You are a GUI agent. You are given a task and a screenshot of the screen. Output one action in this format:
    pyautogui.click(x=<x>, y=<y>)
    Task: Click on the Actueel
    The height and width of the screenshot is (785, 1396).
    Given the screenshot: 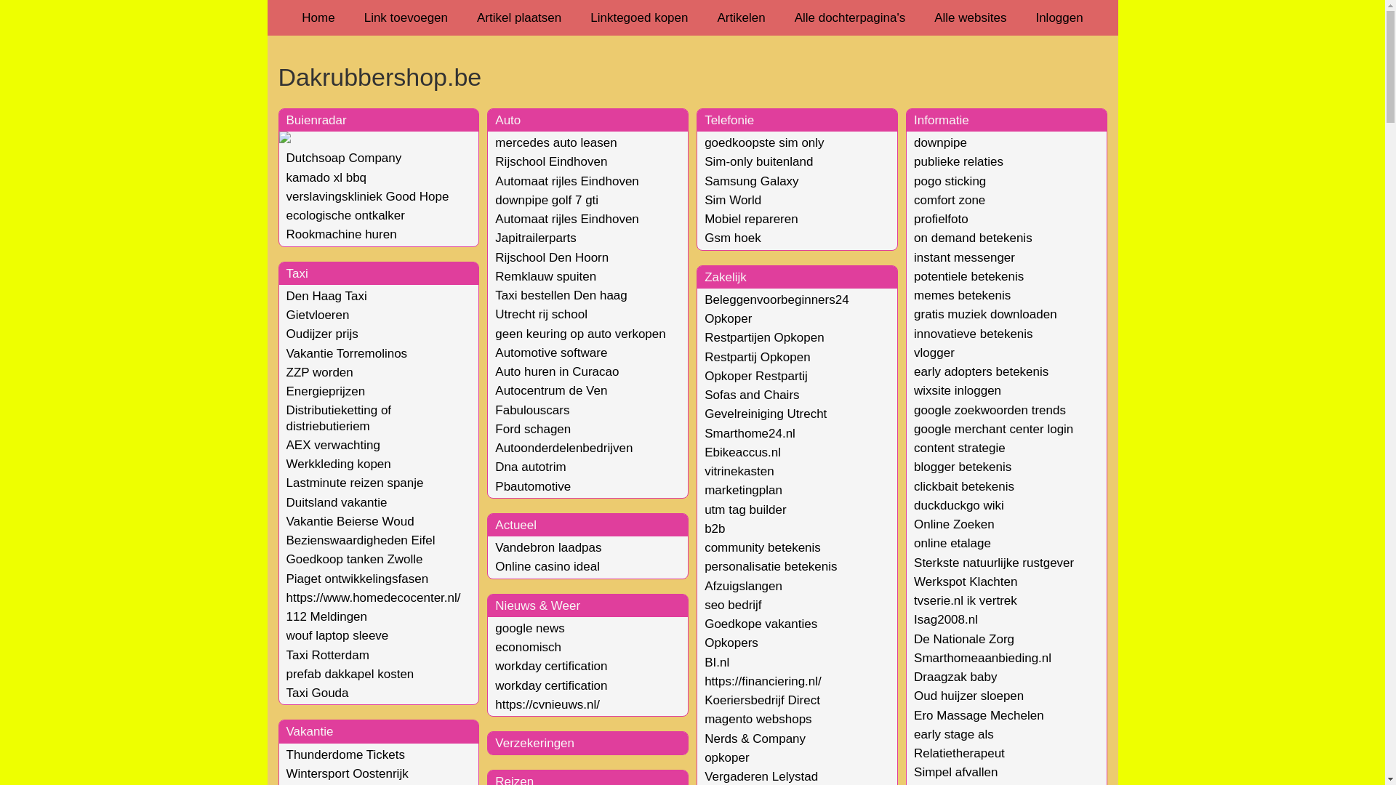 What is the action you would take?
    pyautogui.click(x=516, y=525)
    